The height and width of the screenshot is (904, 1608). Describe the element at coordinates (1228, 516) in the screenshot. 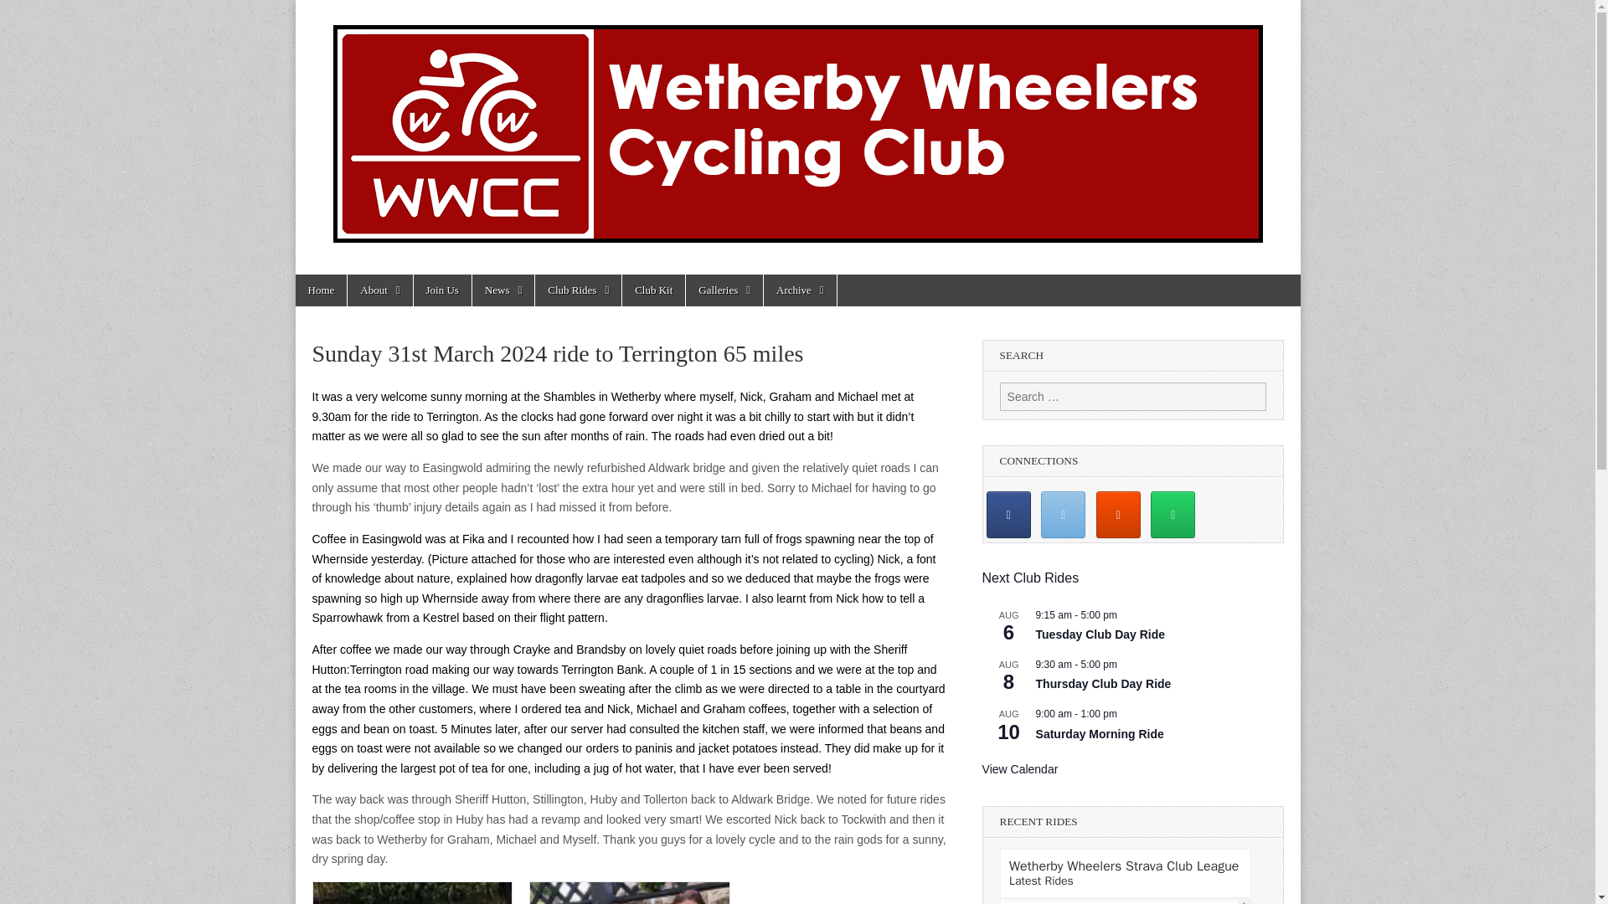

I see `Wetherby Wheelers on ` at that location.